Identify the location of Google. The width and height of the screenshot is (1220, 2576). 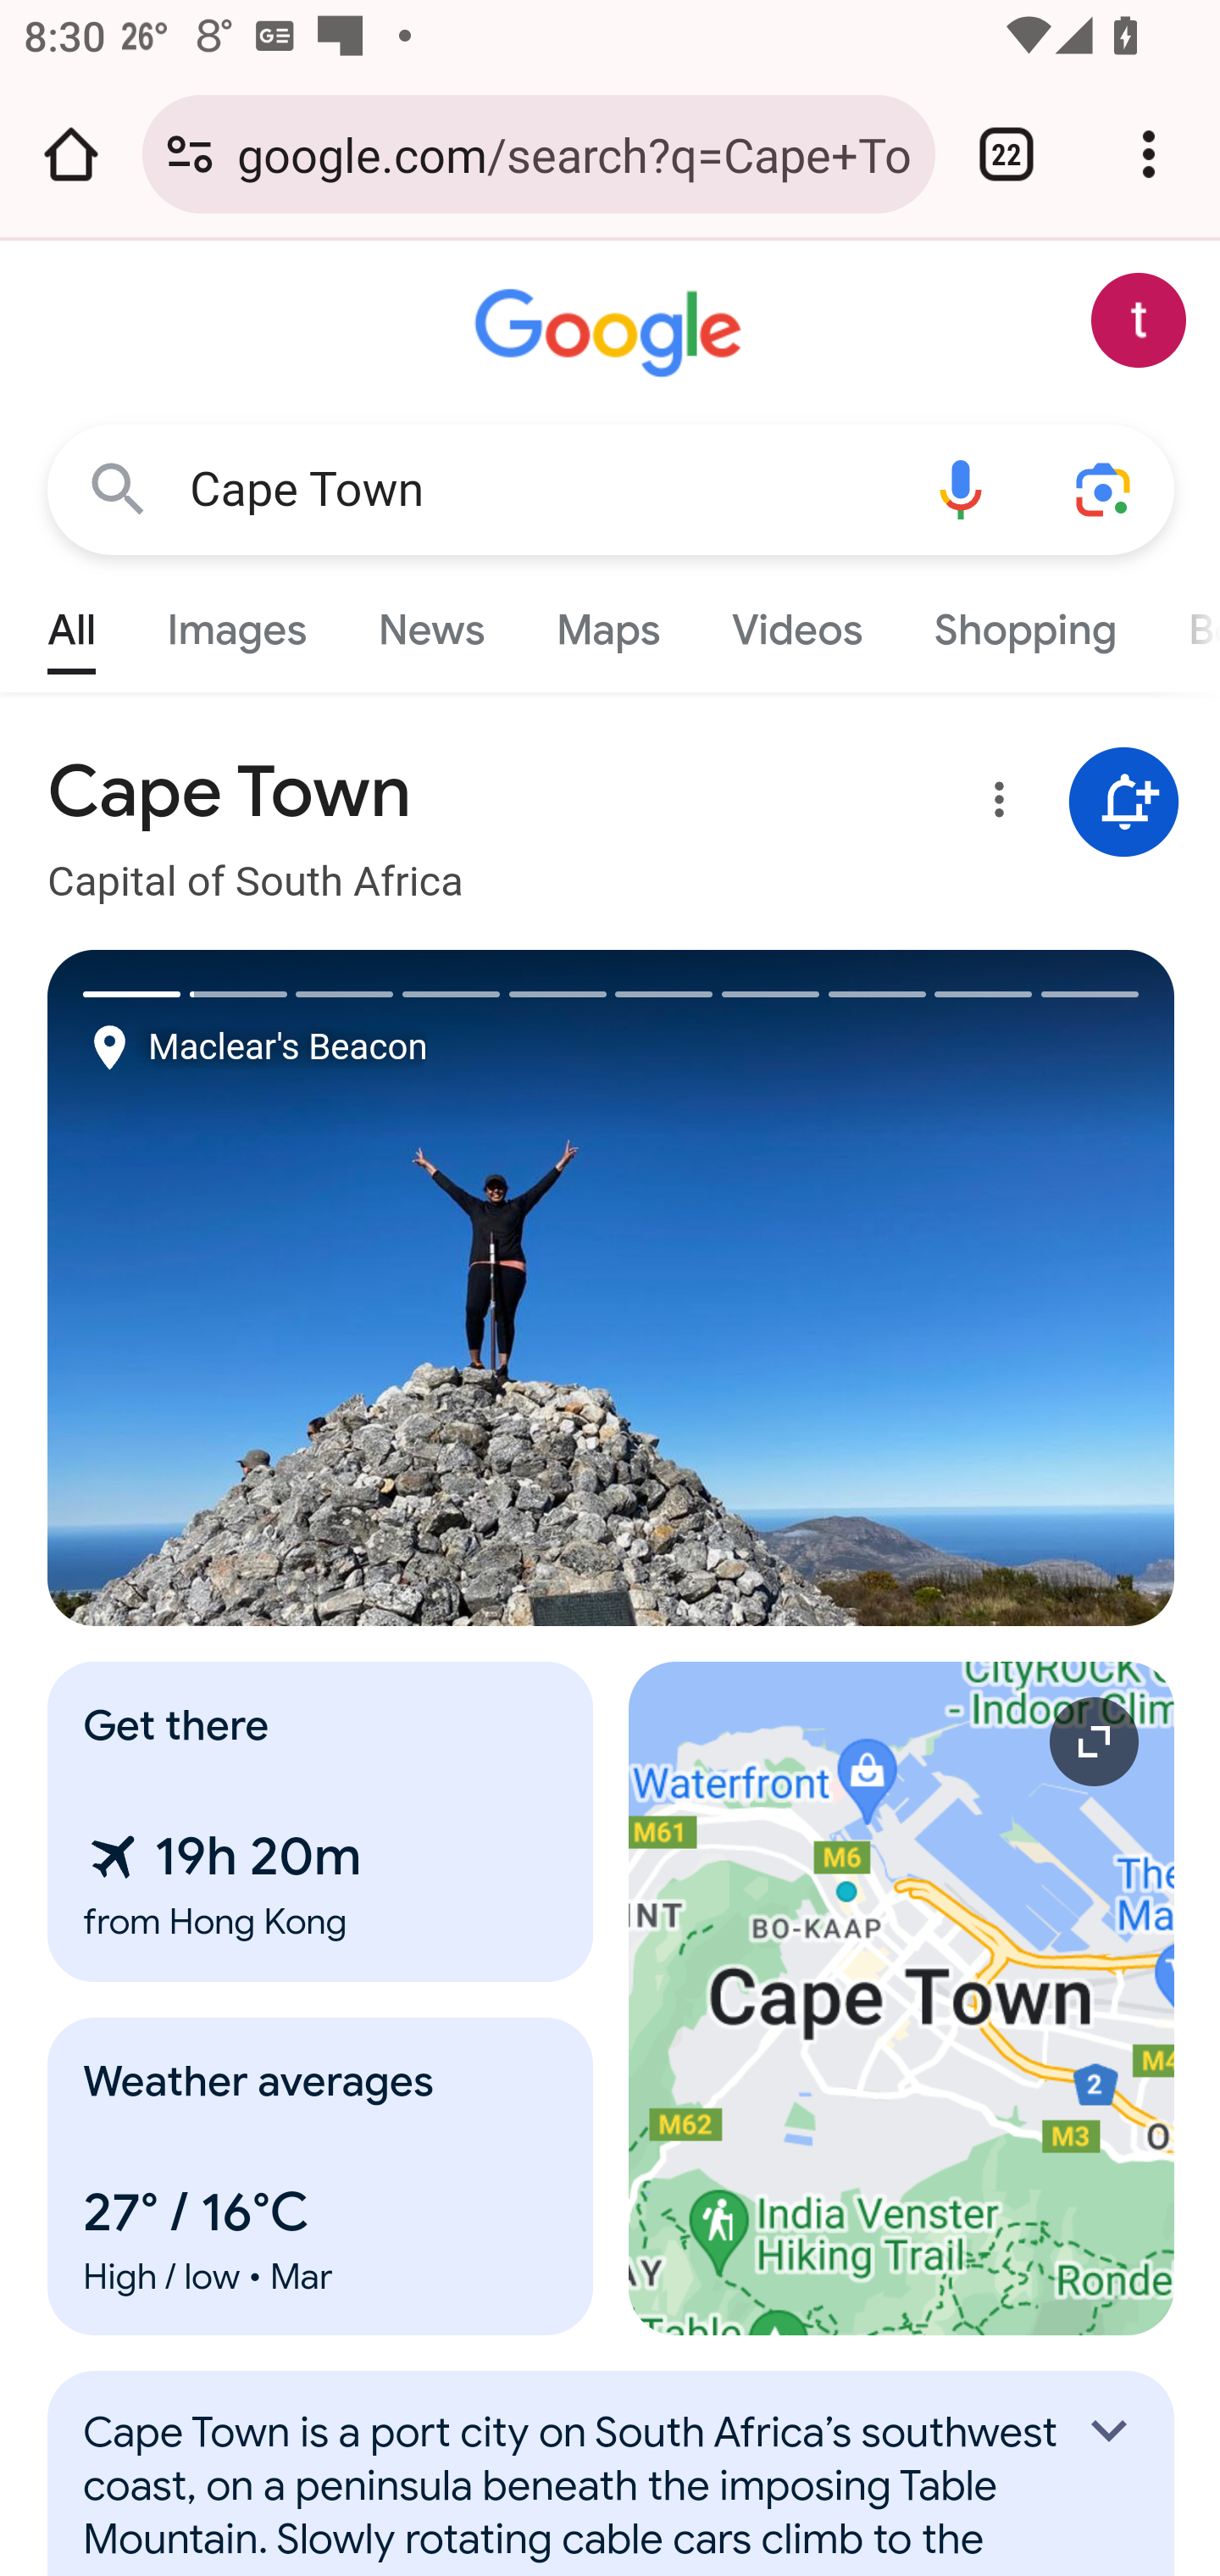
(612, 334).